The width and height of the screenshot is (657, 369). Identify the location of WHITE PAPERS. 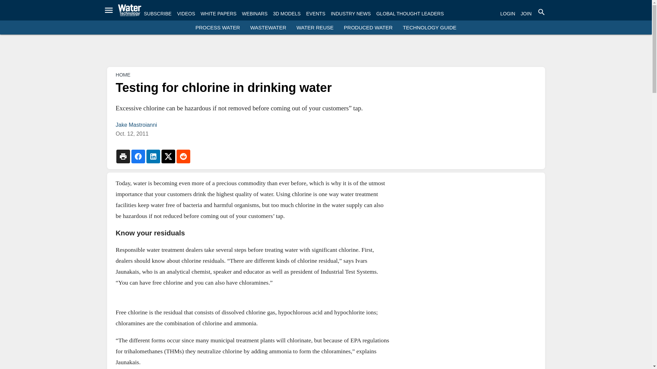
(218, 14).